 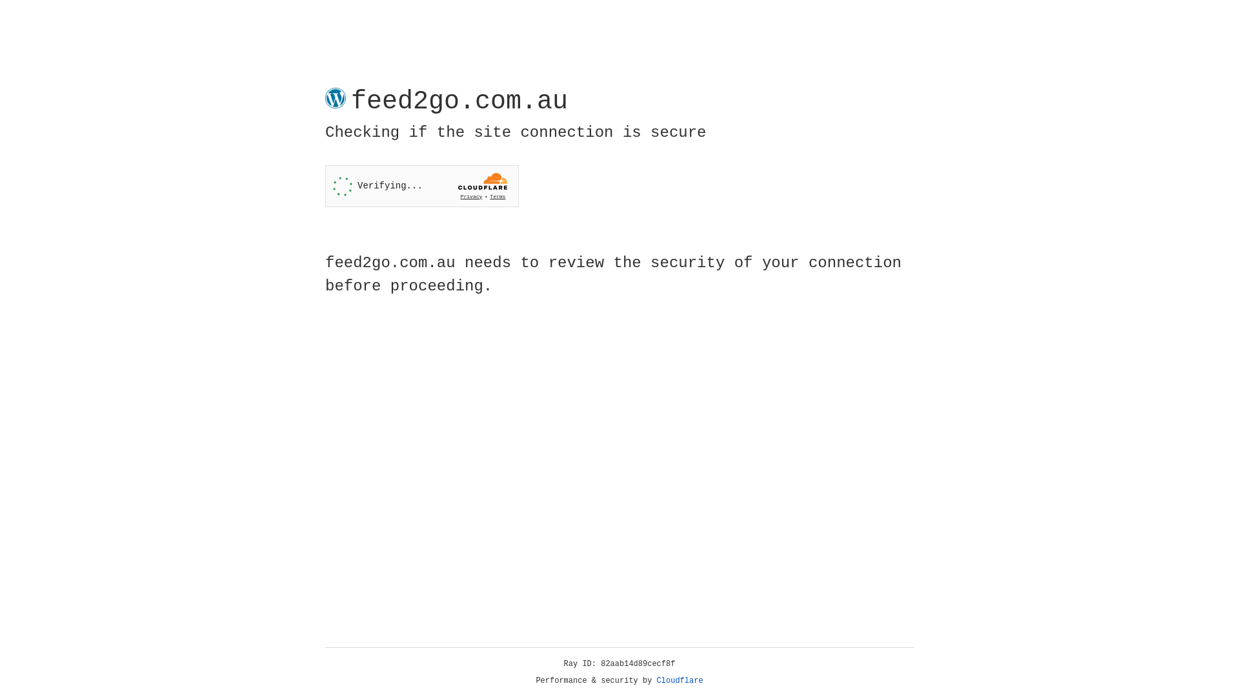 I want to click on Widget containing a Cloudflare security challenge, so click(x=422, y=186).